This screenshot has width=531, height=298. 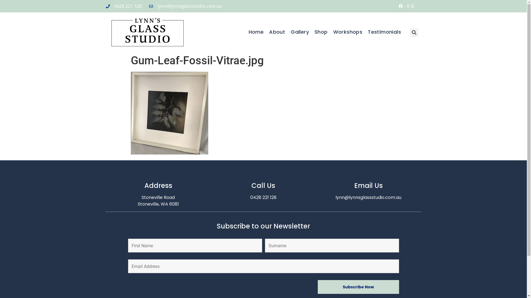 I want to click on lynn@lynnsglassstudio.com.au, so click(x=185, y=6).